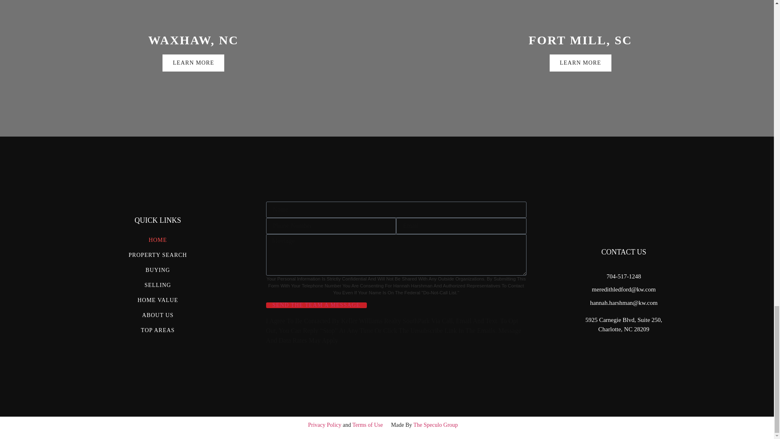 This screenshot has width=780, height=439. Describe the element at coordinates (193, 63) in the screenshot. I see `LEARN MORE` at that location.